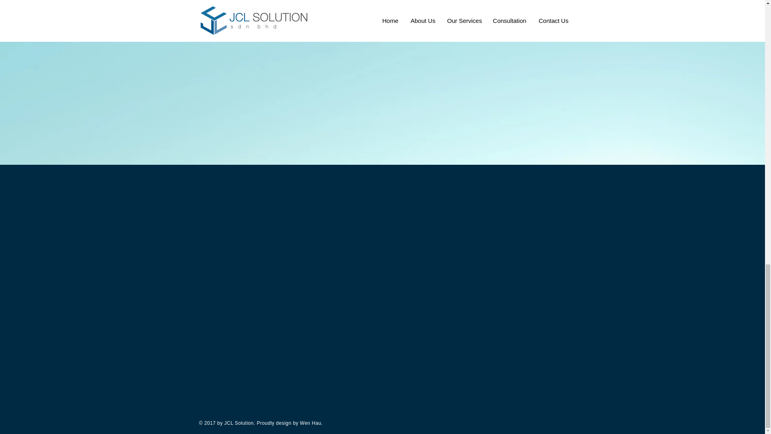 The width and height of the screenshot is (771, 434). What do you see at coordinates (311, 423) in the screenshot?
I see `Wen Hau.` at bounding box center [311, 423].